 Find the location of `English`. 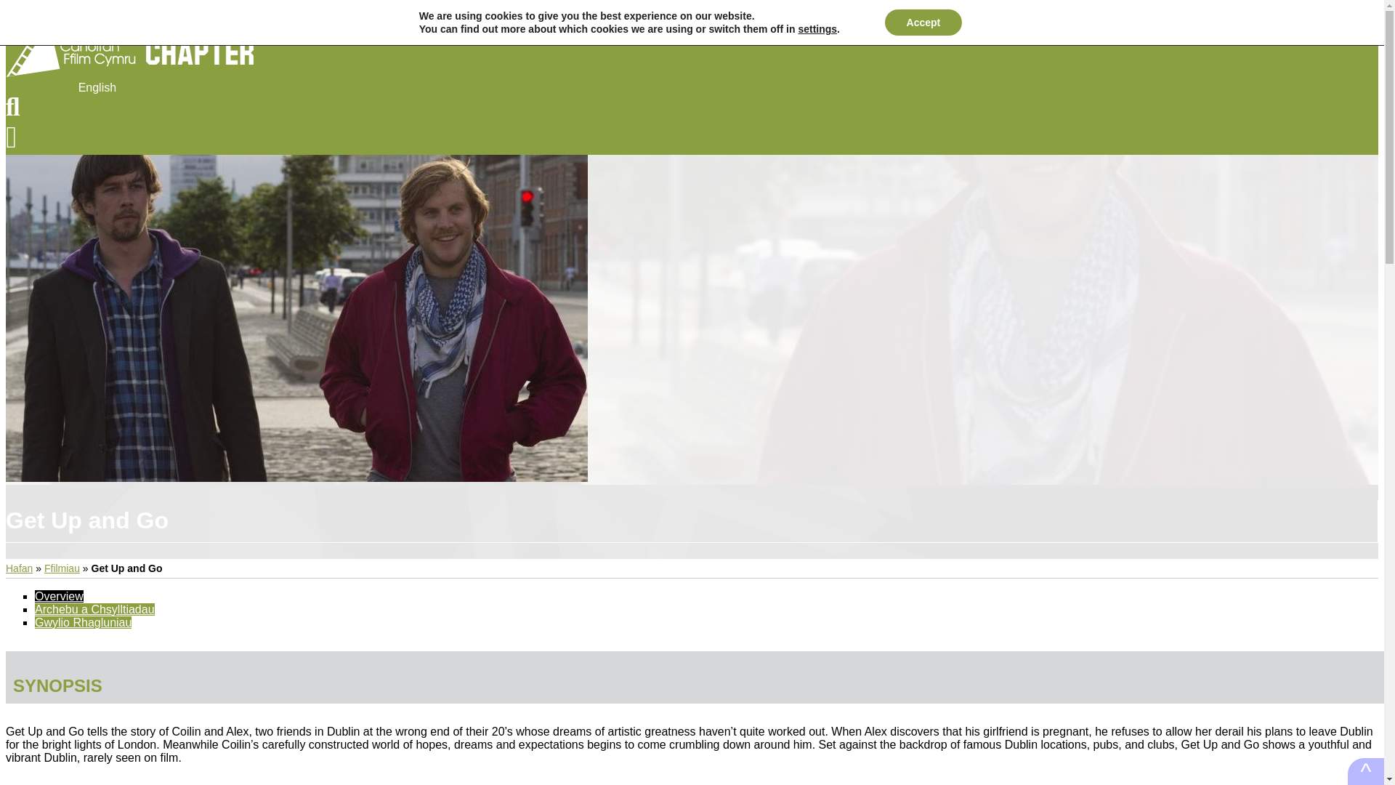

English is located at coordinates (97, 87).